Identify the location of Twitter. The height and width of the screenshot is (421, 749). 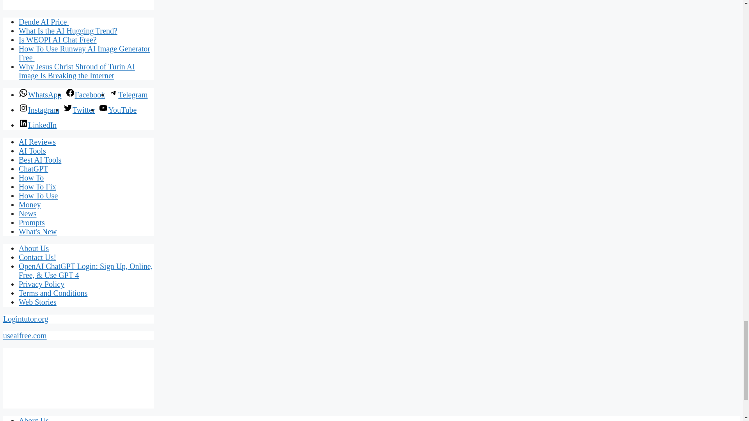
(79, 110).